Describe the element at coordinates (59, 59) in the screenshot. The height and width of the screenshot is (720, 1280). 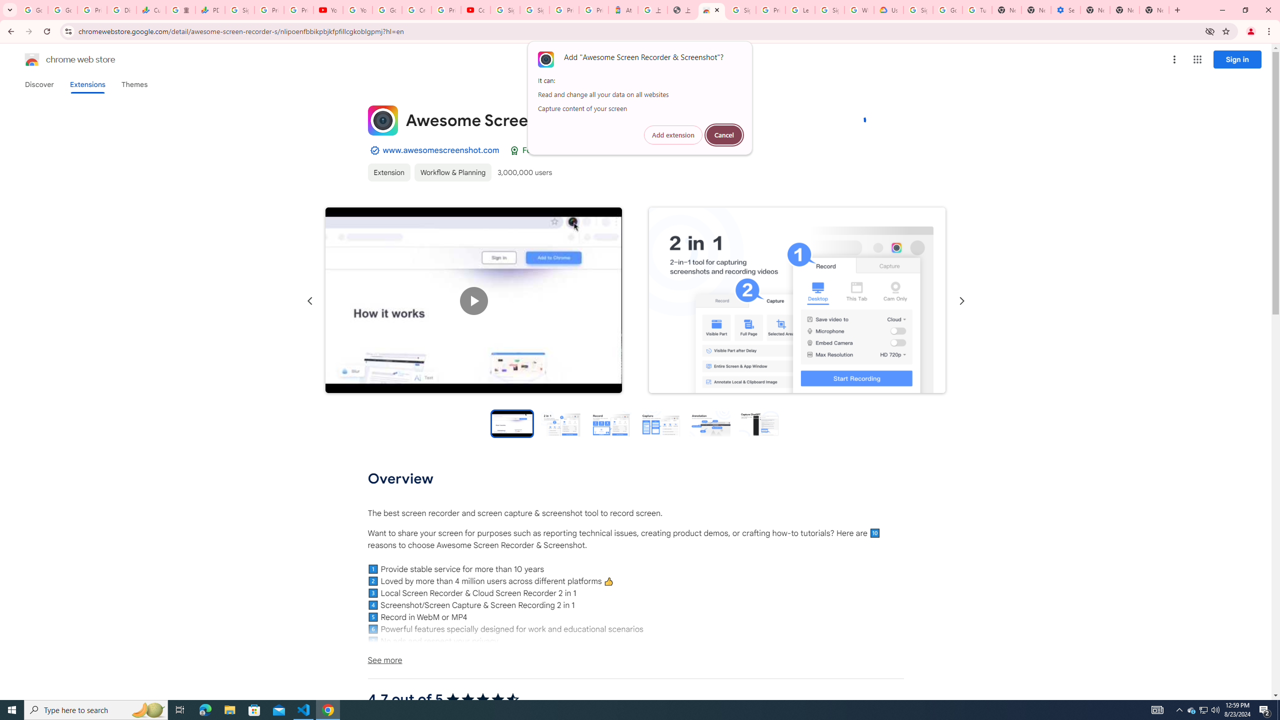
I see `Chrome Web Store logo chrome web store` at that location.